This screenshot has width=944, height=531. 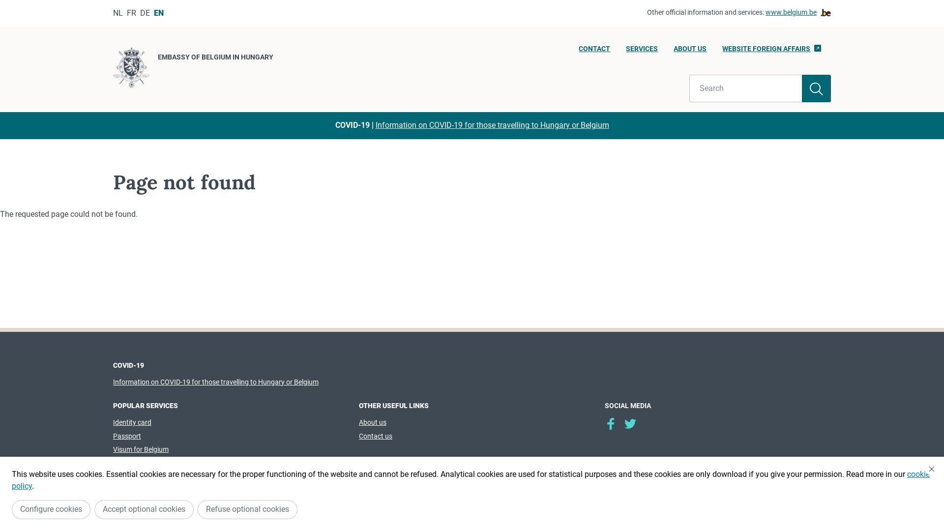 What do you see at coordinates (145, 13) in the screenshot?
I see `DE` at bounding box center [145, 13].